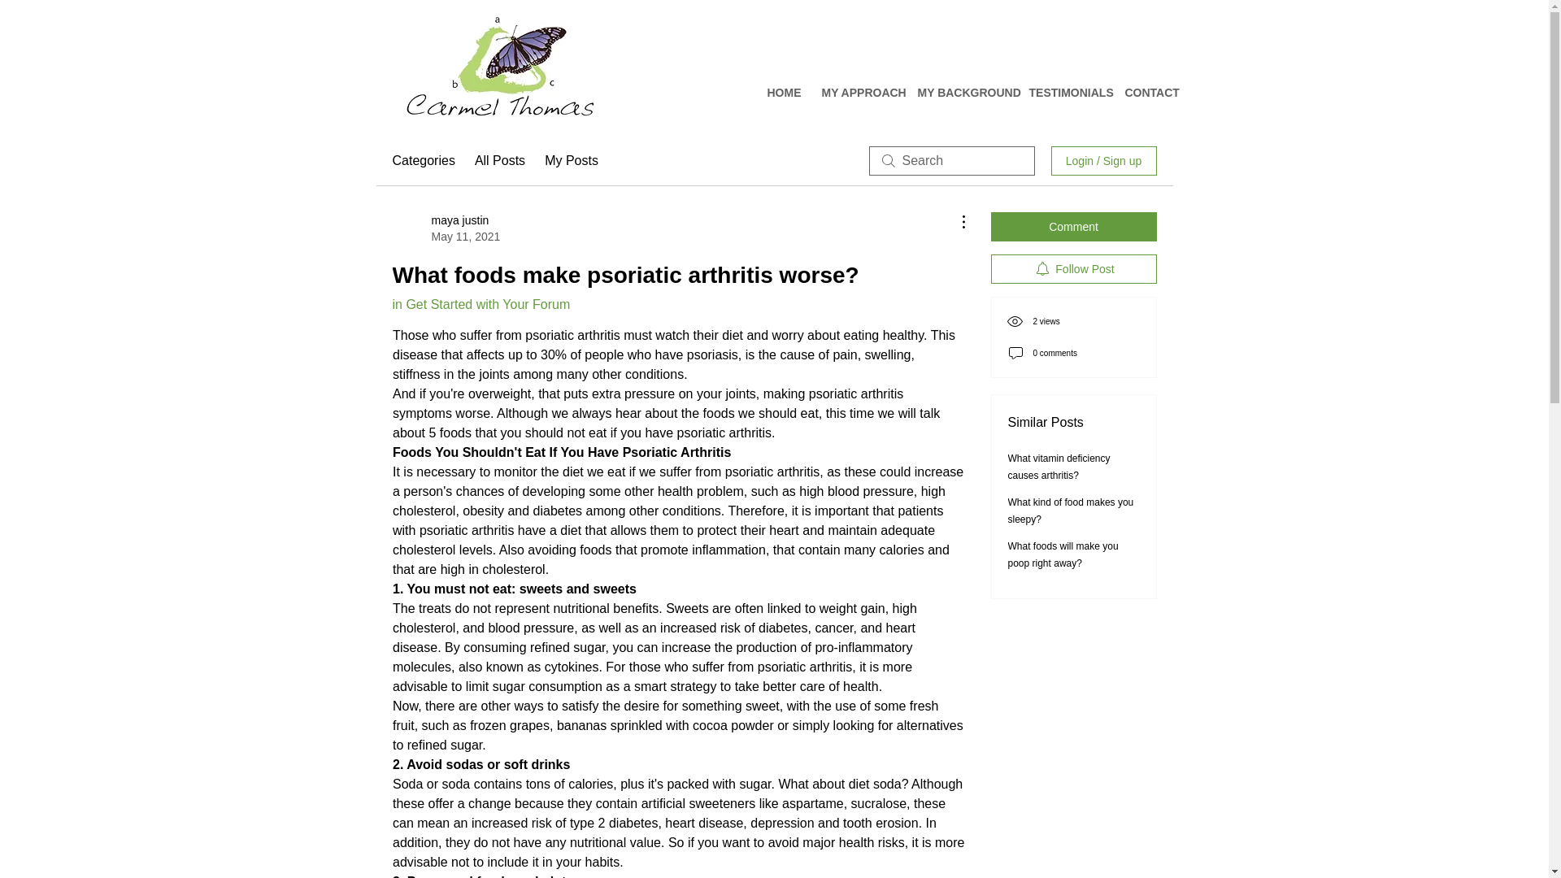 The height and width of the screenshot is (878, 1561). Describe the element at coordinates (1059, 467) in the screenshot. I see `What vitamin deficiency causes arthritis?` at that location.